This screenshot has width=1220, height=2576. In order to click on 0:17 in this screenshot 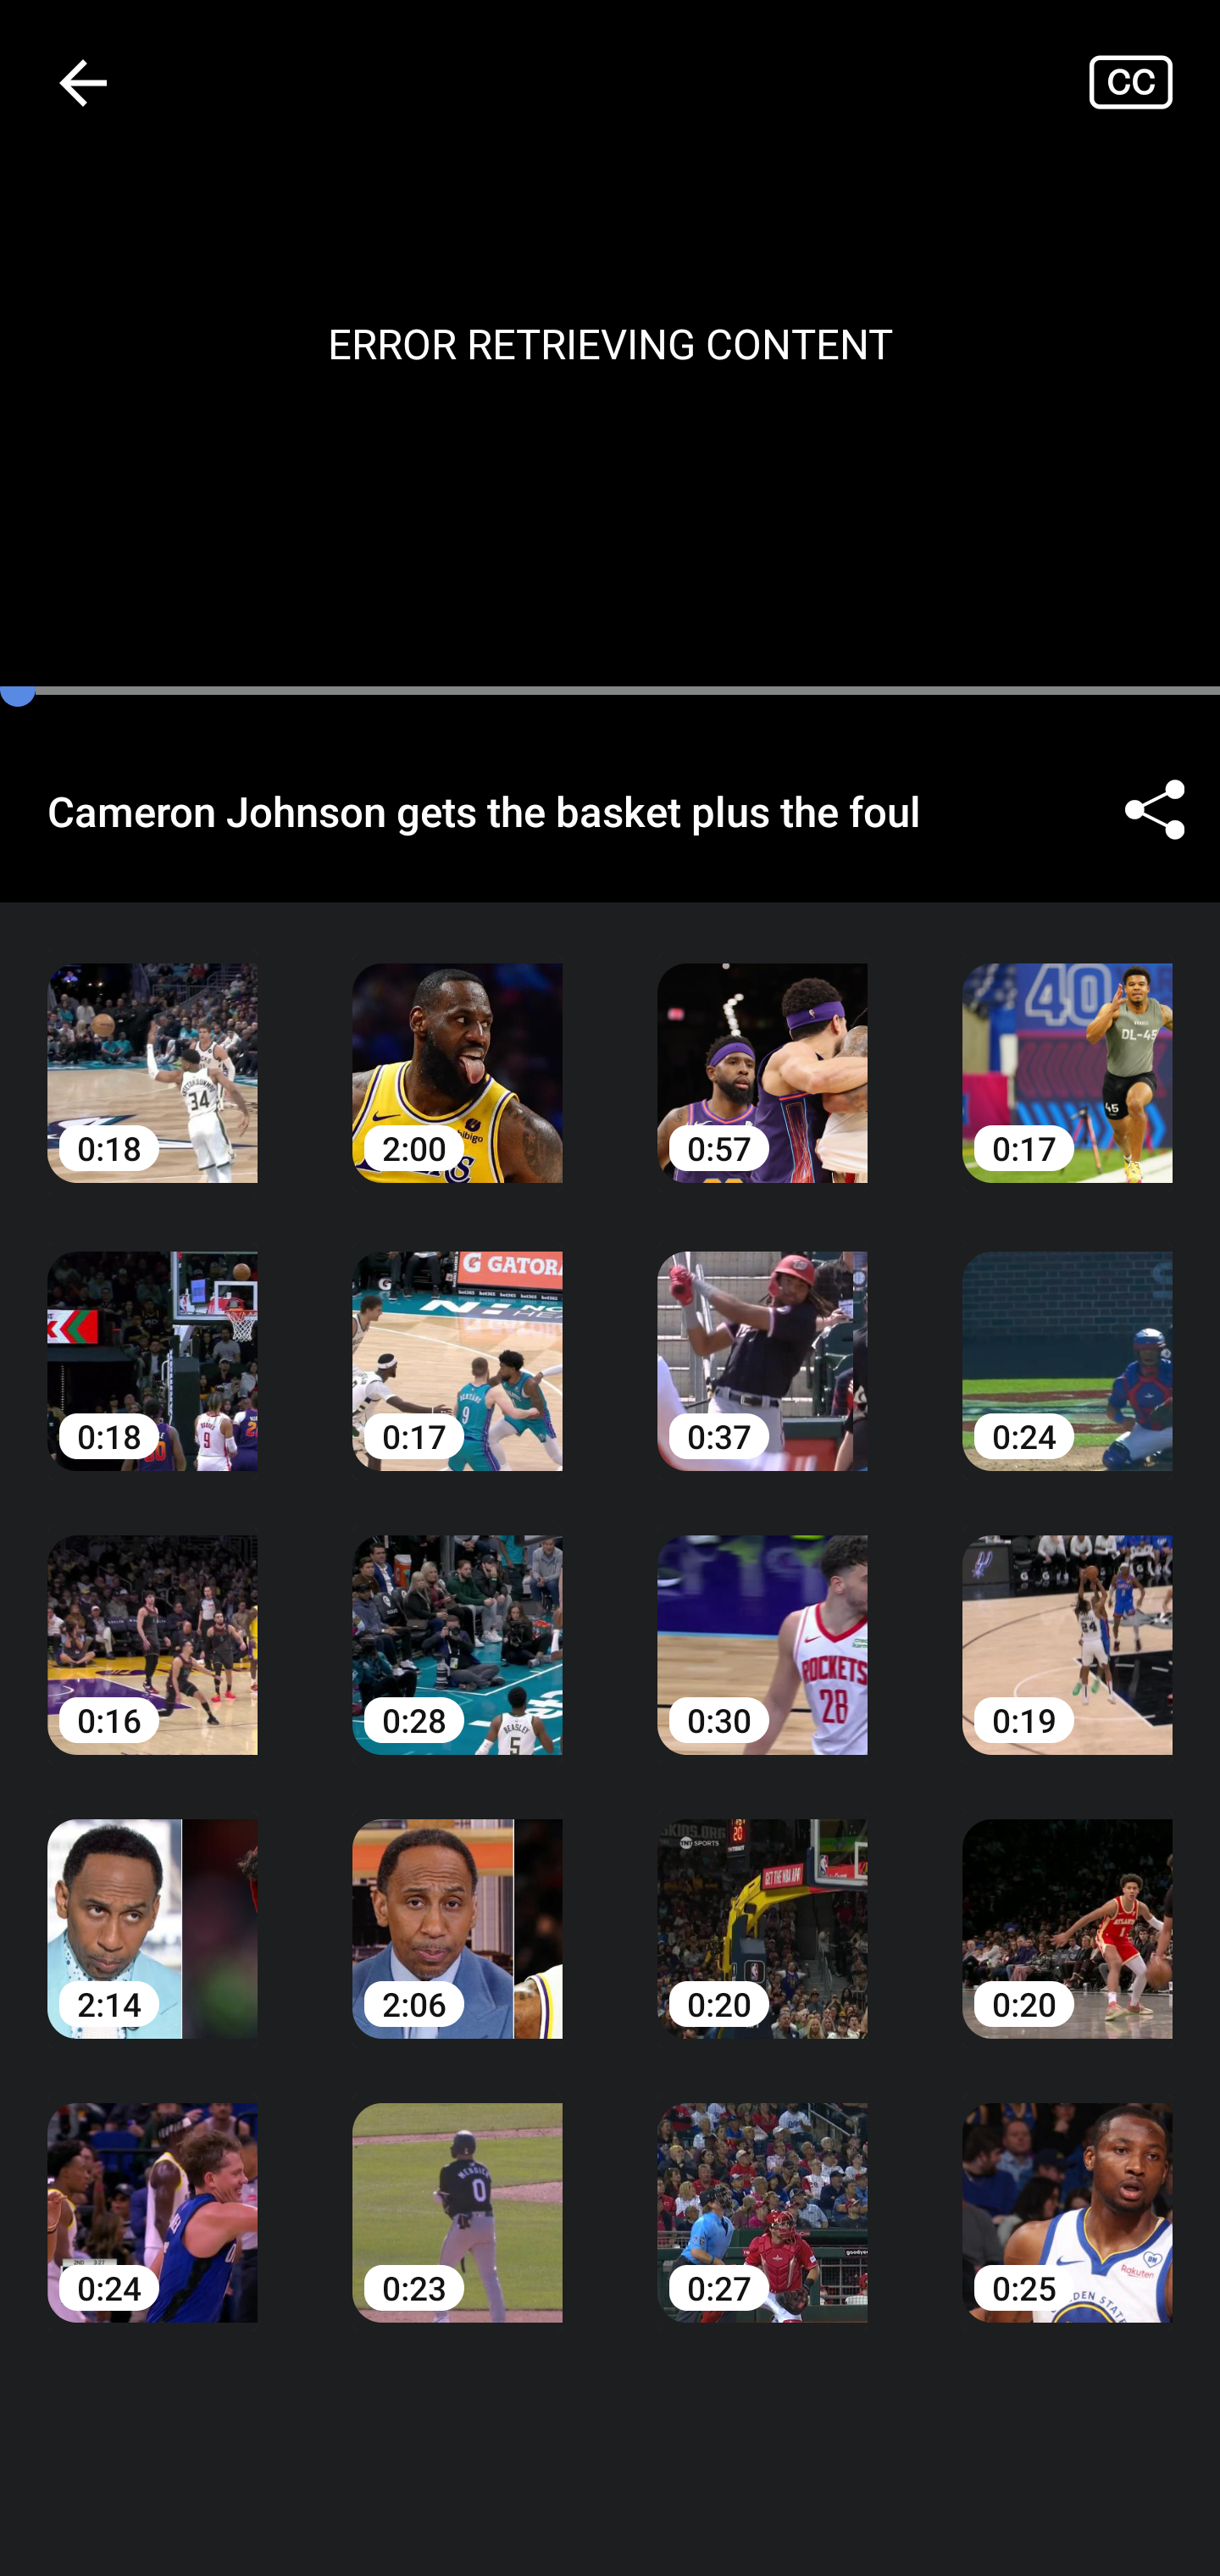, I will do `click(457, 1336)`.